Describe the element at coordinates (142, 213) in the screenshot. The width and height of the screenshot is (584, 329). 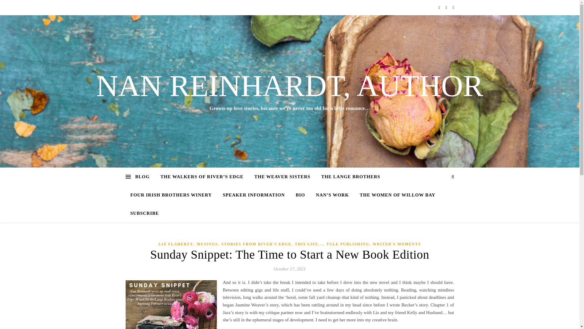
I see `SUBSCRIBE` at that location.